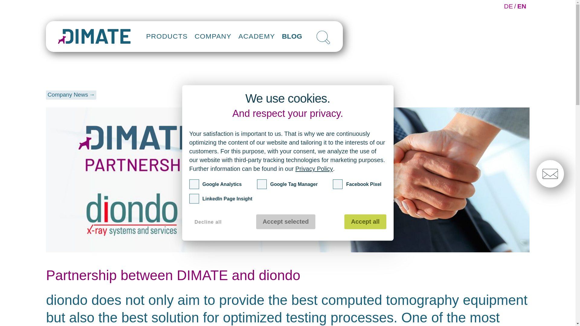  What do you see at coordinates (262, 184) in the screenshot?
I see `GoogleTagManager` at bounding box center [262, 184].